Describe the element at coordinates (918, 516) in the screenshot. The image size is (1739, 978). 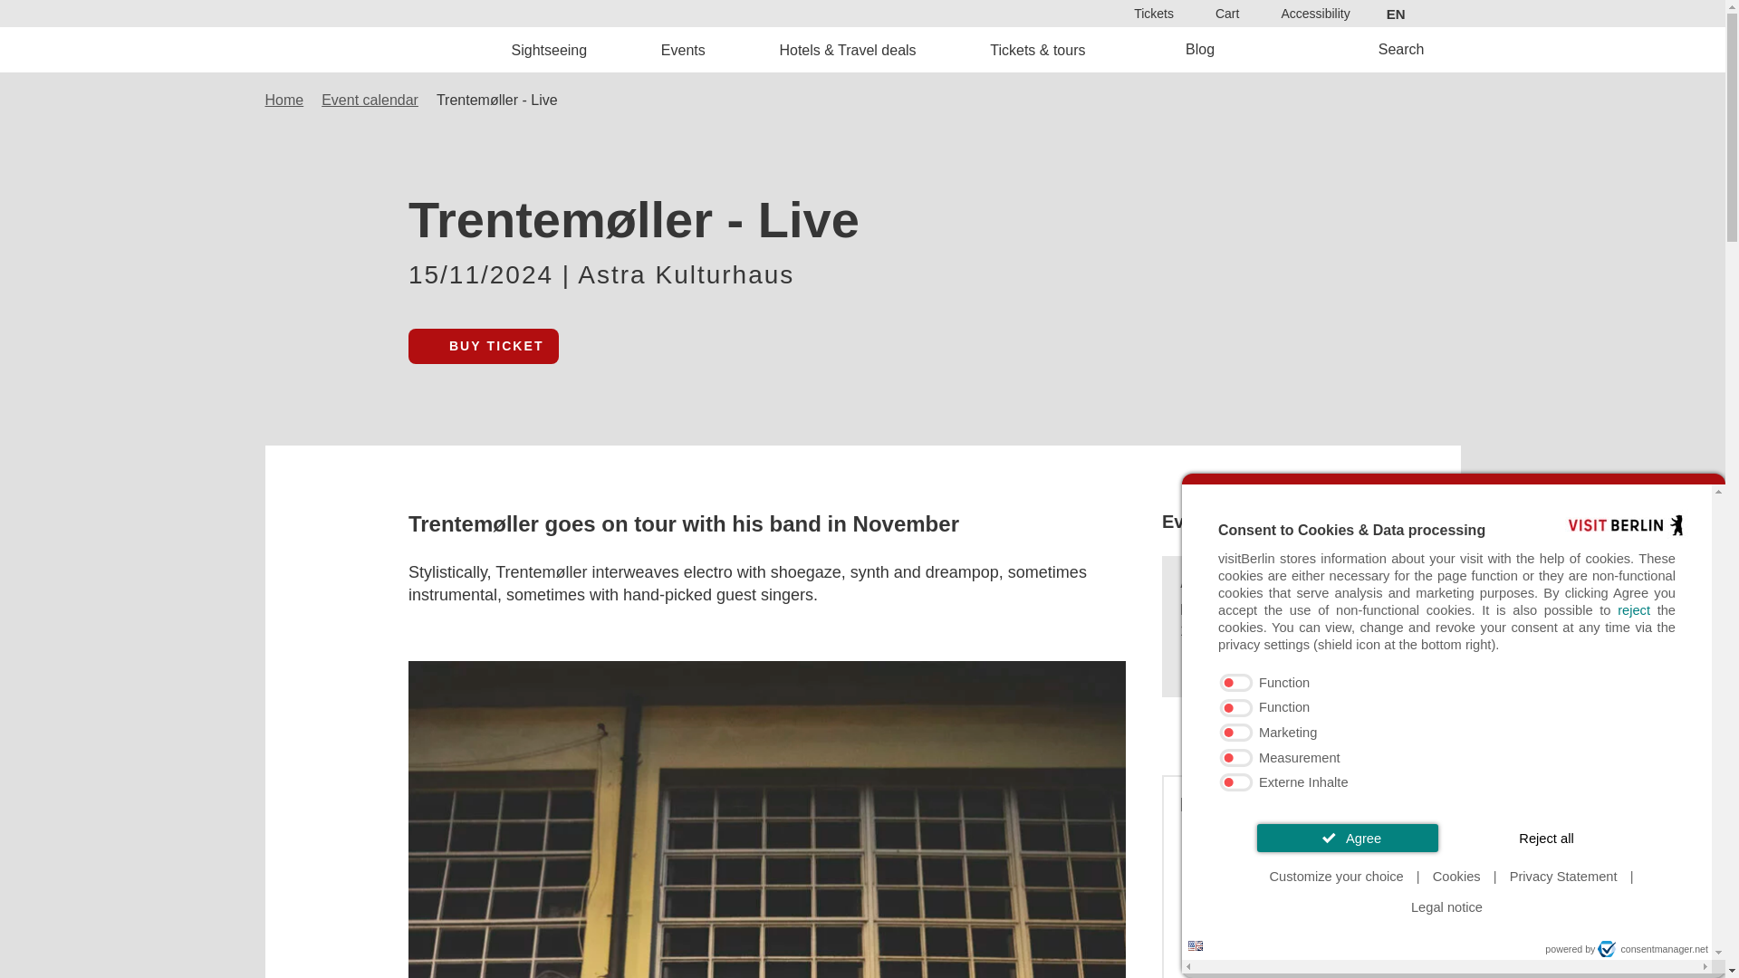
I see `Find` at that location.